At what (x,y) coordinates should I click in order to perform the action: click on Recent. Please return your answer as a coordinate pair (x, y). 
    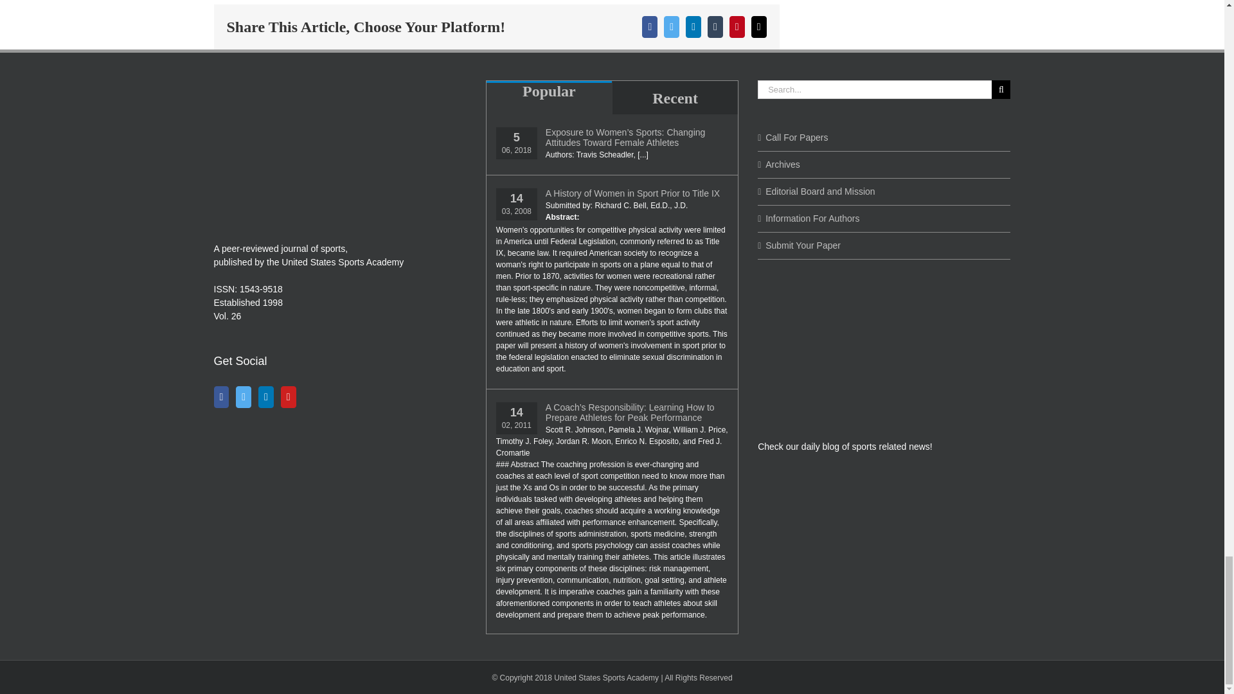
    Looking at the image, I should click on (675, 98).